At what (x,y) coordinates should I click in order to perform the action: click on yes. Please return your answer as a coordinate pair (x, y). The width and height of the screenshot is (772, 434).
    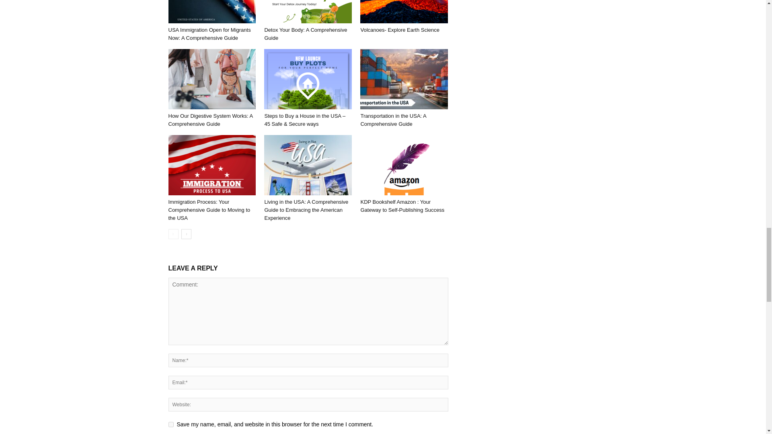
    Looking at the image, I should click on (170, 424).